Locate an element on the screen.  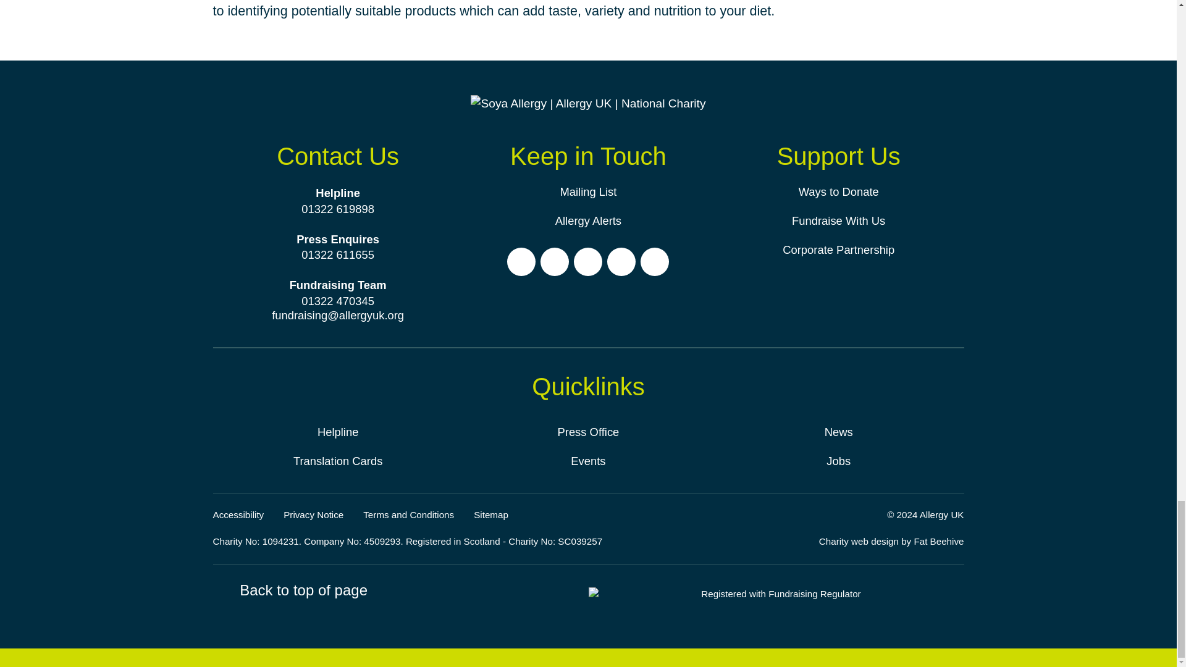
Youtube is located at coordinates (621, 262).